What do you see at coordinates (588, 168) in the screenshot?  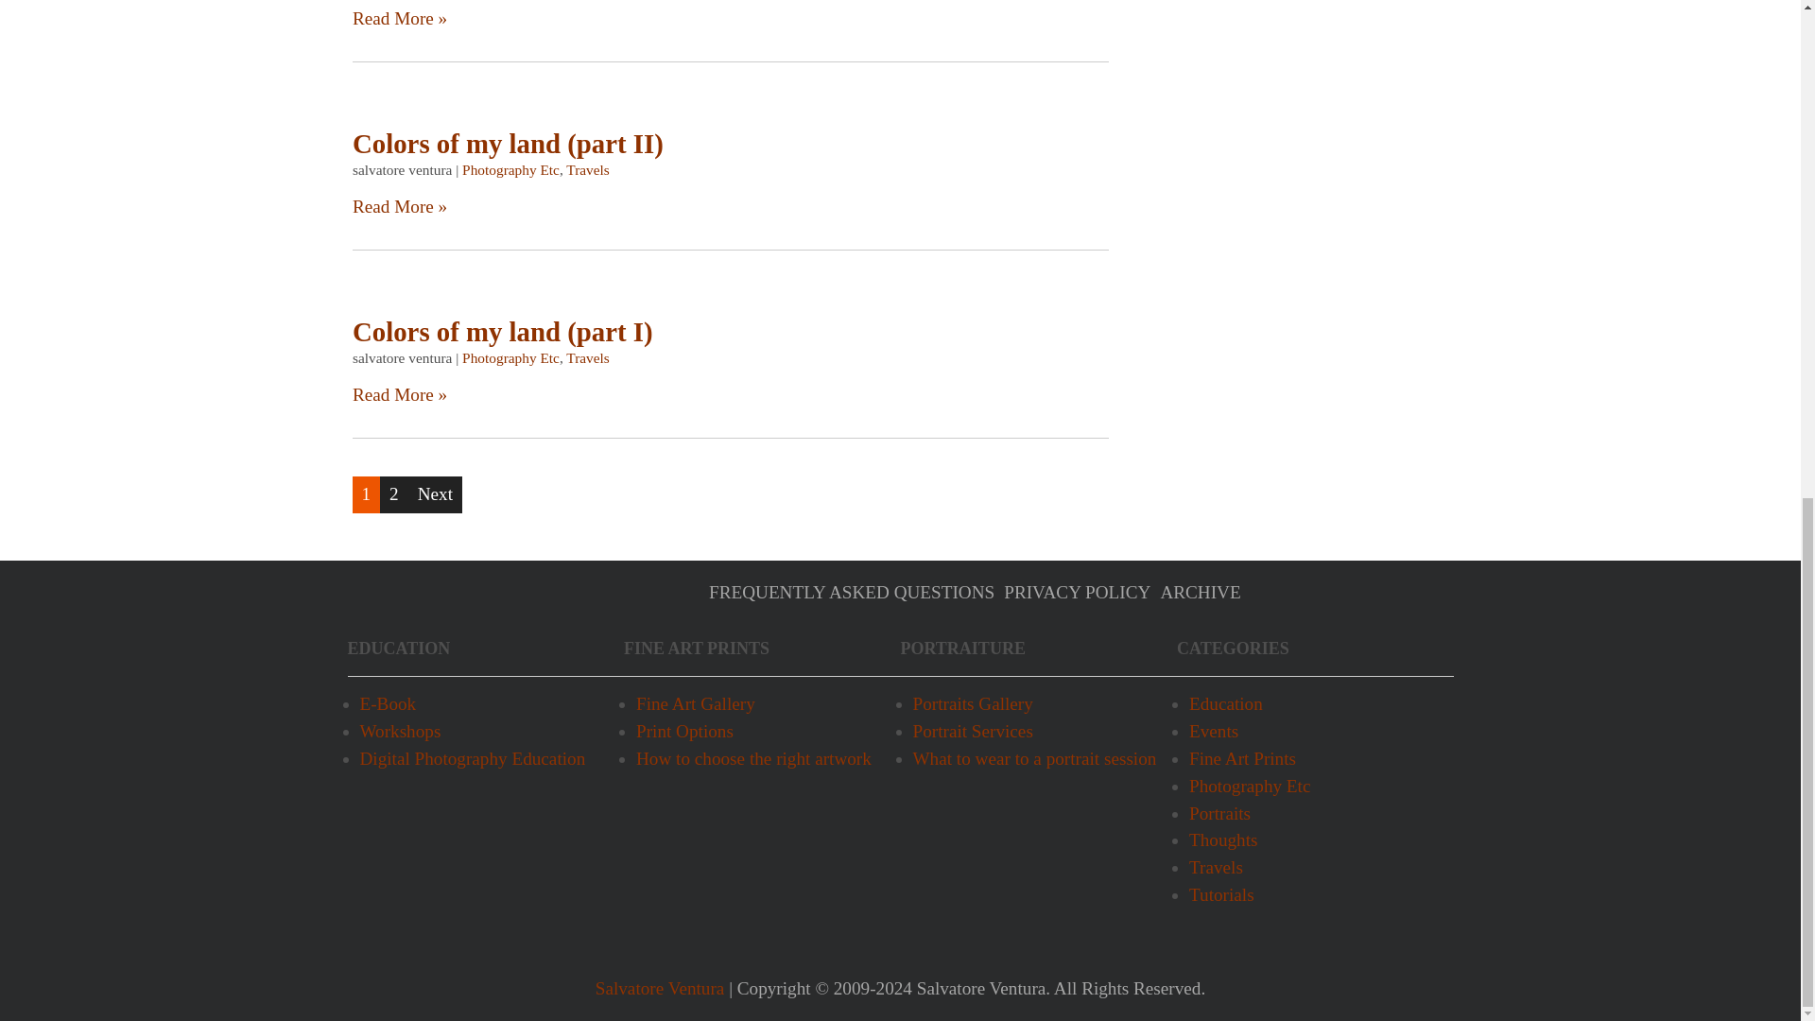 I see `Travels` at bounding box center [588, 168].